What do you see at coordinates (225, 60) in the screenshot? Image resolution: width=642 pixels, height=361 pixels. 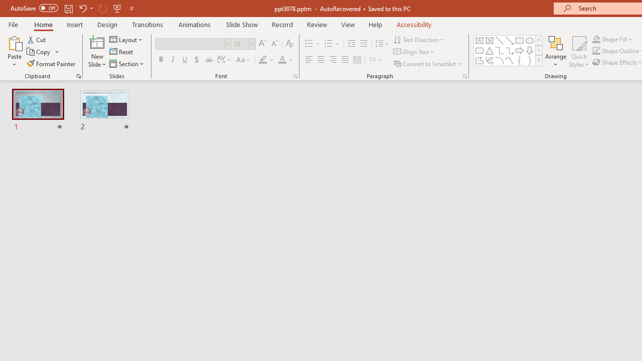 I see `Character Spacing` at bounding box center [225, 60].